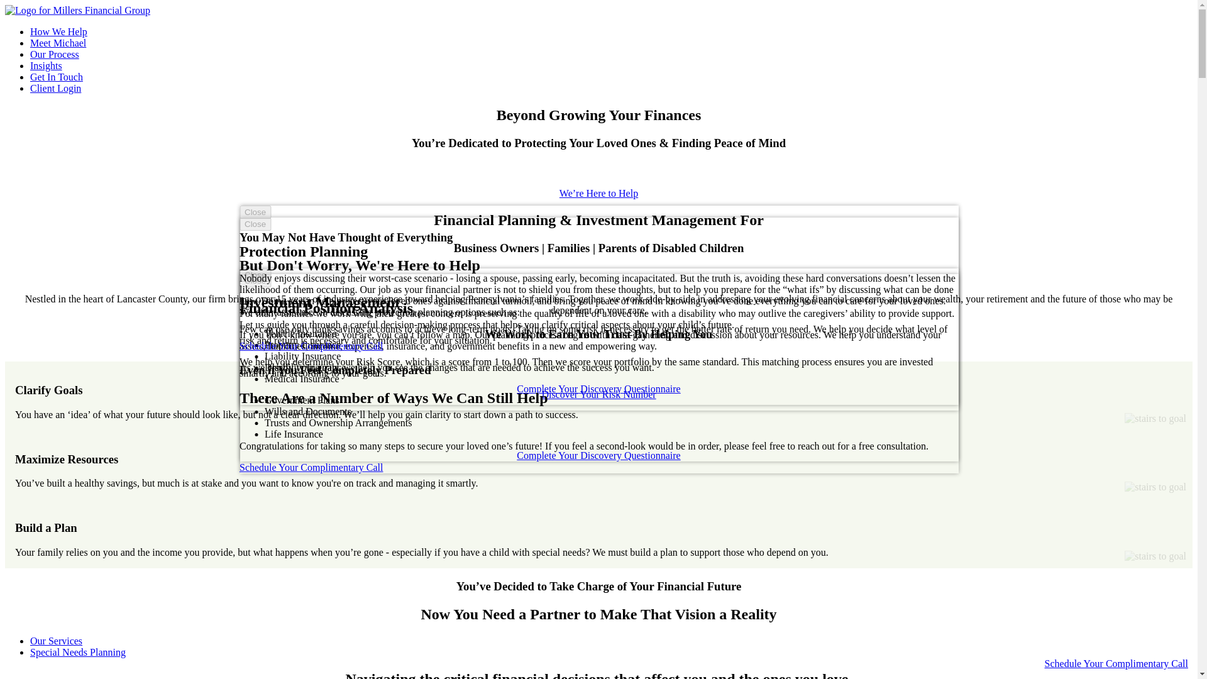 The height and width of the screenshot is (679, 1207). What do you see at coordinates (311, 467) in the screenshot?
I see `Schedule Your Complimentary Call` at bounding box center [311, 467].